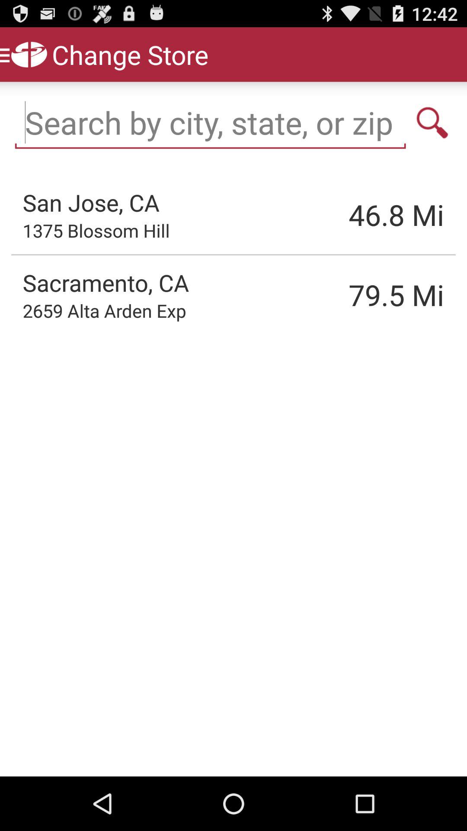  Describe the element at coordinates (352, 215) in the screenshot. I see `tap 46.8 item` at that location.